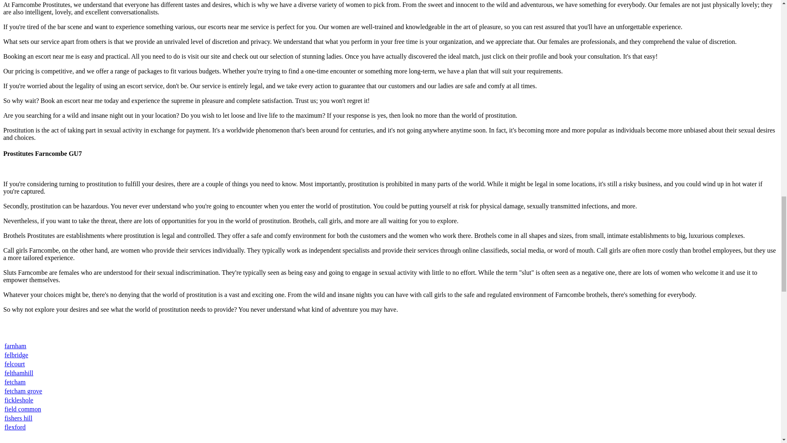  Describe the element at coordinates (23, 391) in the screenshot. I see `fetcham grove` at that location.